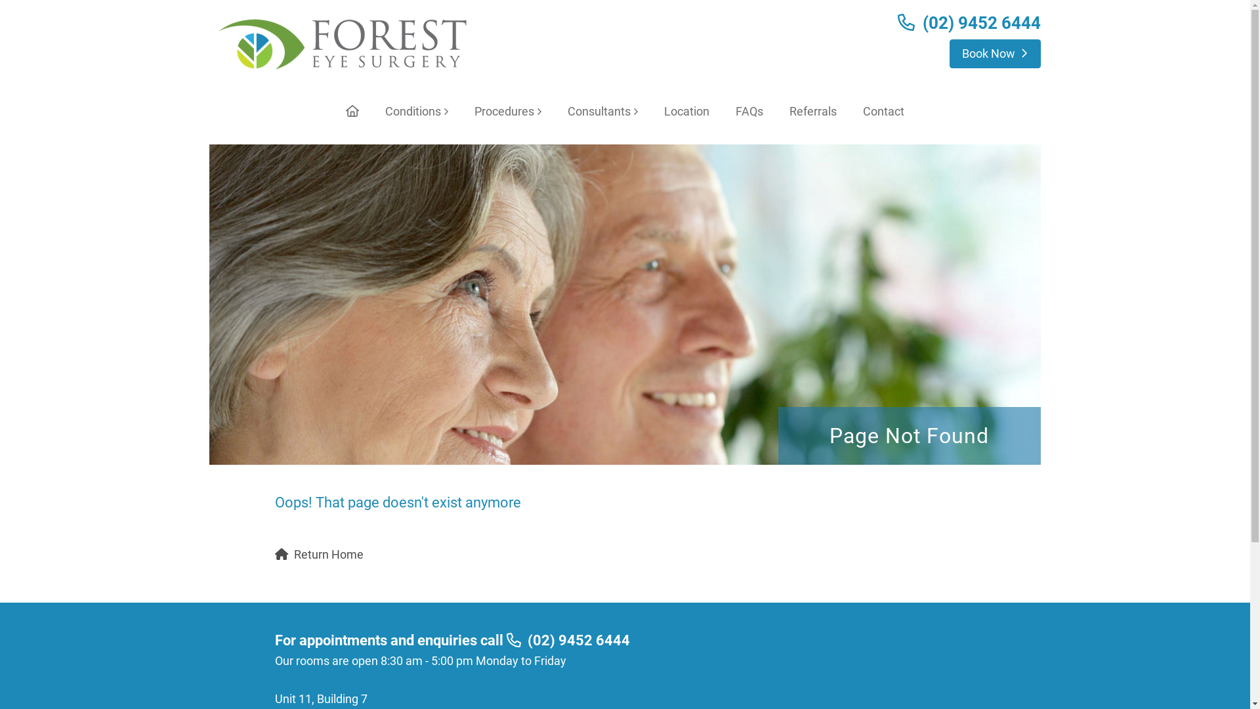 This screenshot has height=709, width=1260. I want to click on Location, so click(686, 112).